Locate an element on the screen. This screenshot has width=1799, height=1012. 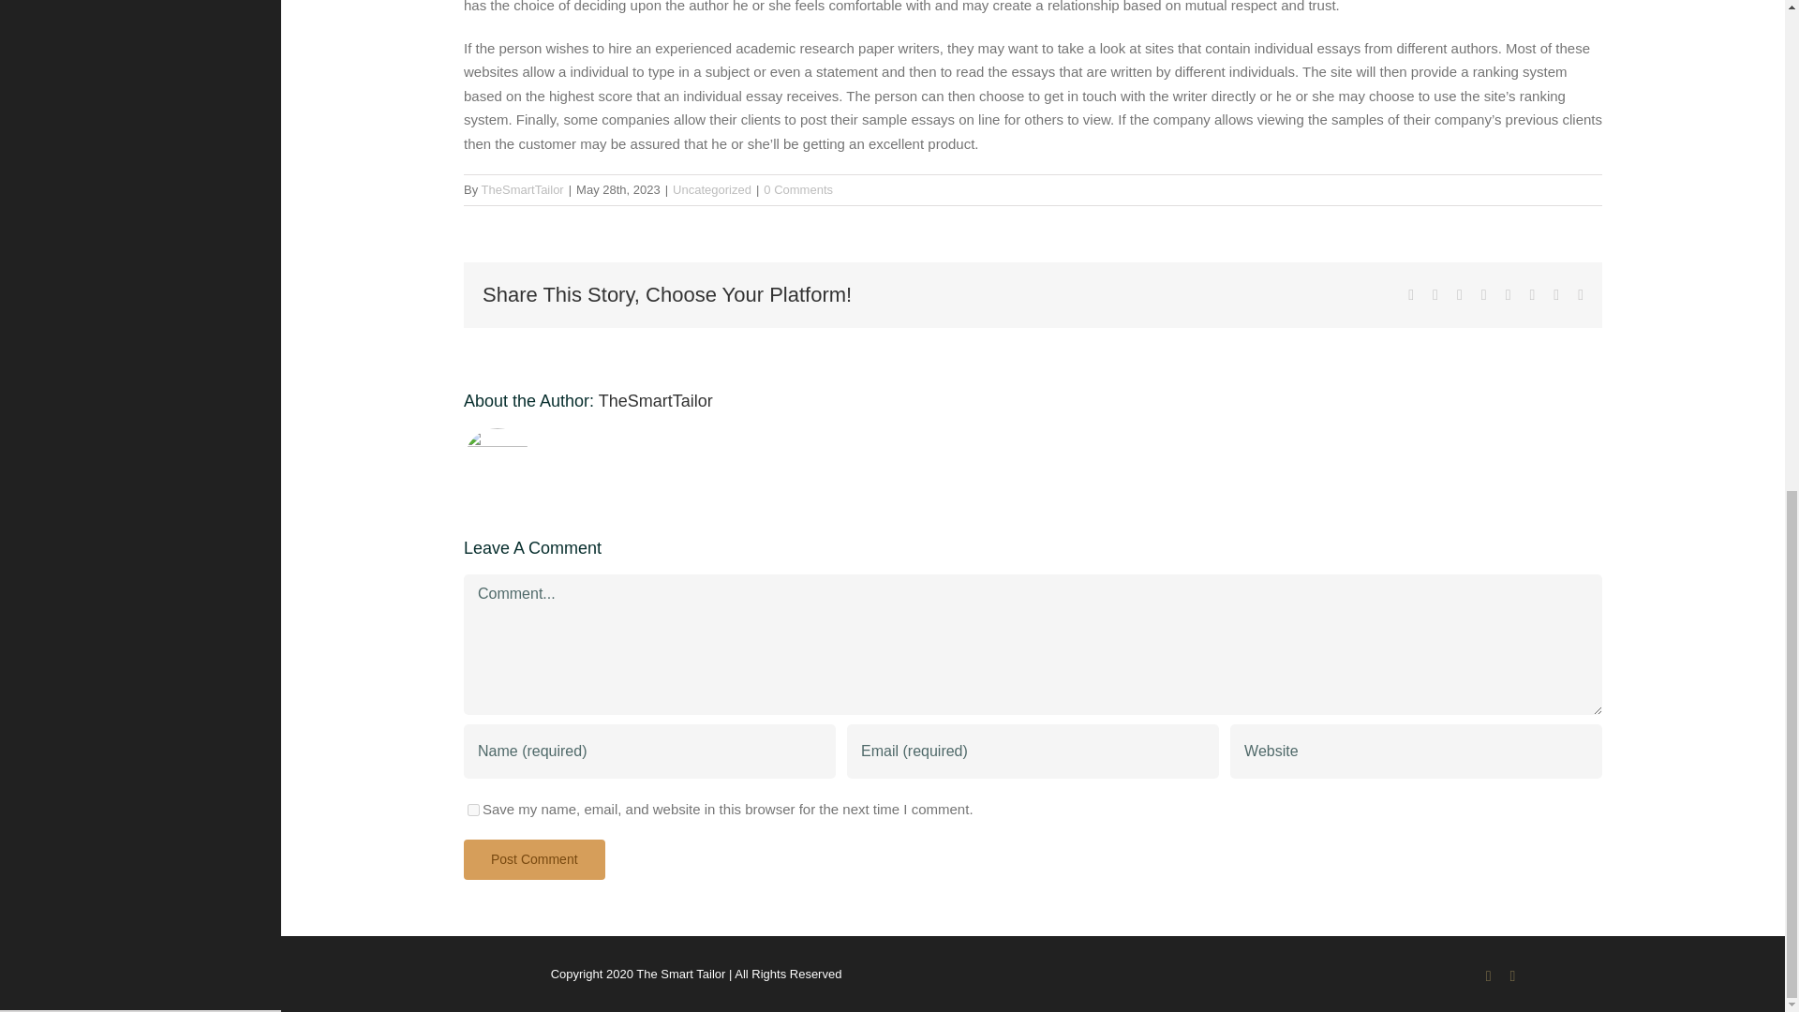
Posts by TheSmartTailor is located at coordinates (656, 401).